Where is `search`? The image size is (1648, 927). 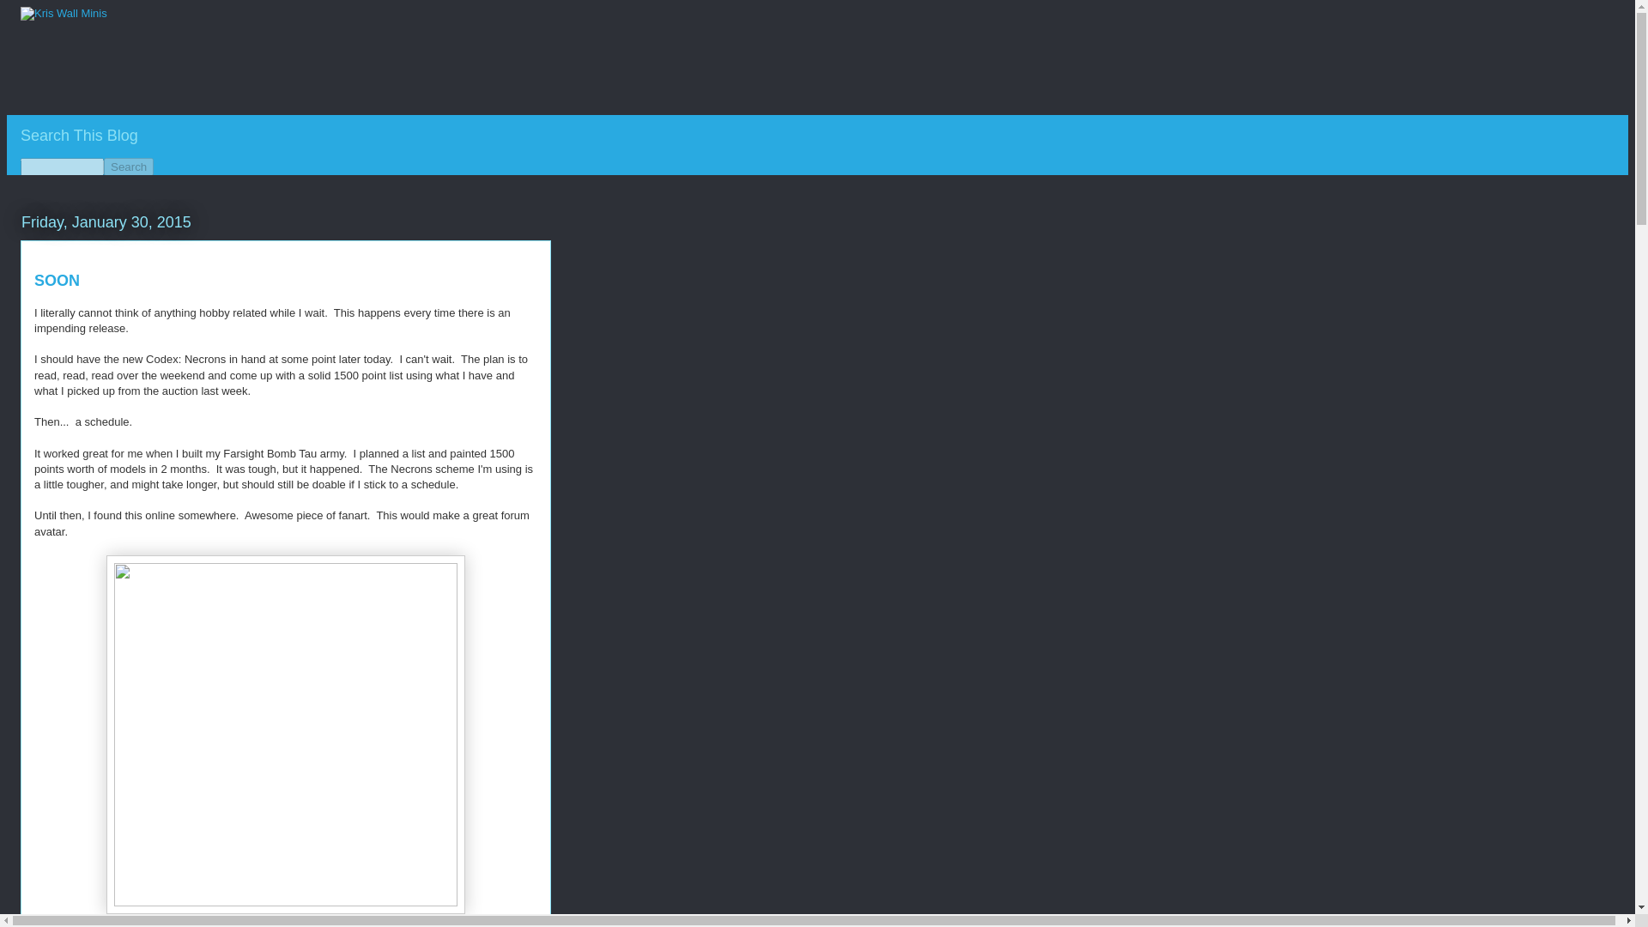
search is located at coordinates (128, 167).